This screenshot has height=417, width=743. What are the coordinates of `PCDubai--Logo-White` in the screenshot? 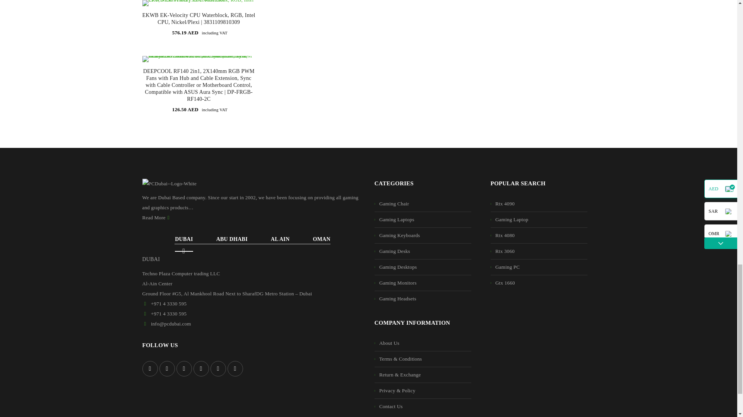 It's located at (169, 184).